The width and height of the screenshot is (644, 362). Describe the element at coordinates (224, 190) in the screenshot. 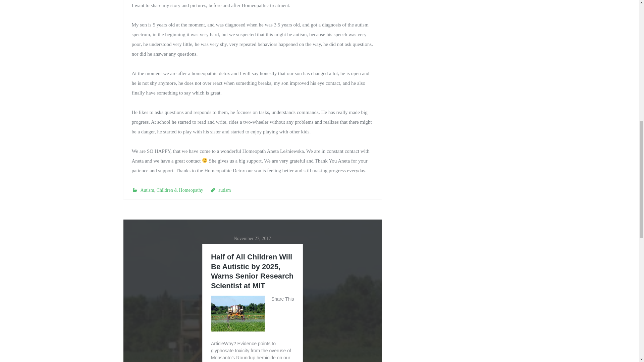

I see `autism` at that location.